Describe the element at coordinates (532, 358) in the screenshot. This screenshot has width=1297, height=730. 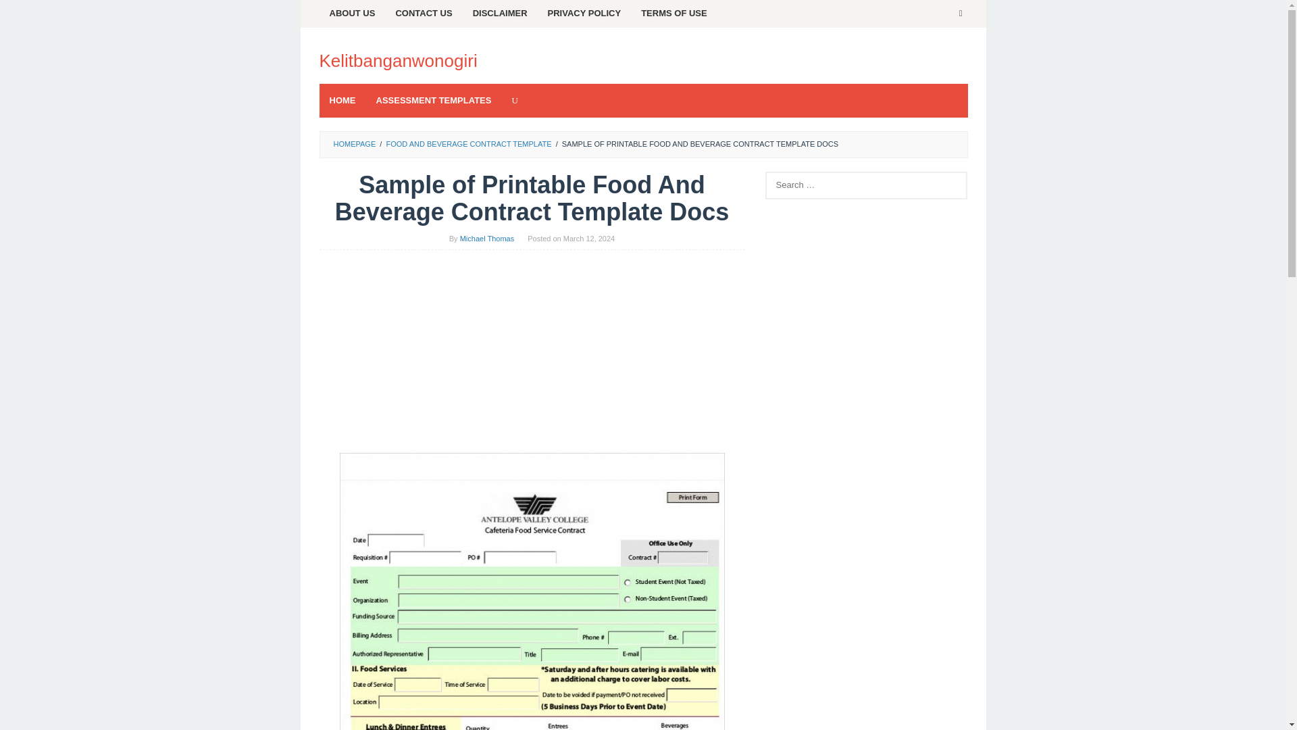
I see `Advertisement` at that location.